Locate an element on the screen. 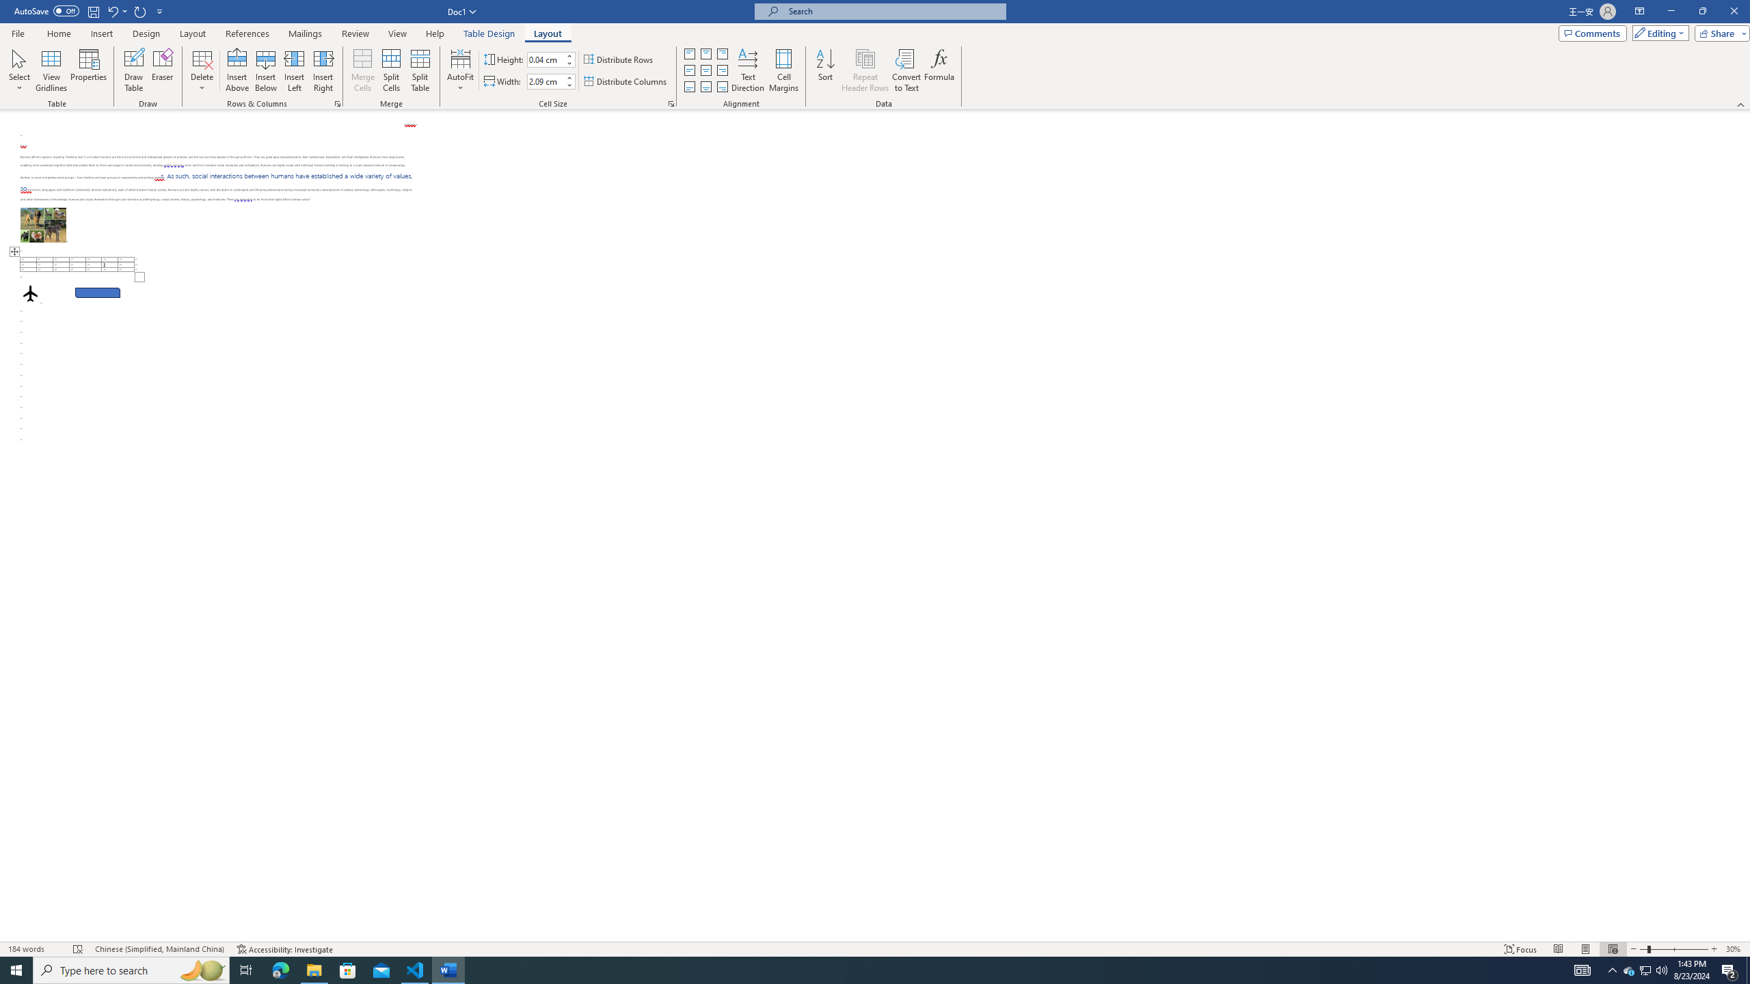 This screenshot has height=984, width=1750. Split Cells... is located at coordinates (391, 70).